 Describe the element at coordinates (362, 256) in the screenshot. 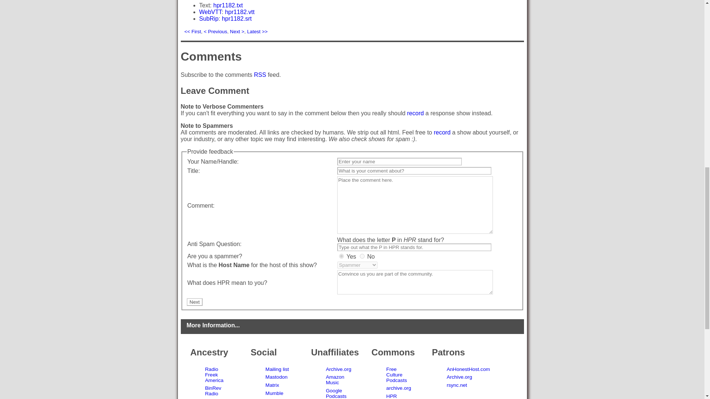

I see `No` at that location.